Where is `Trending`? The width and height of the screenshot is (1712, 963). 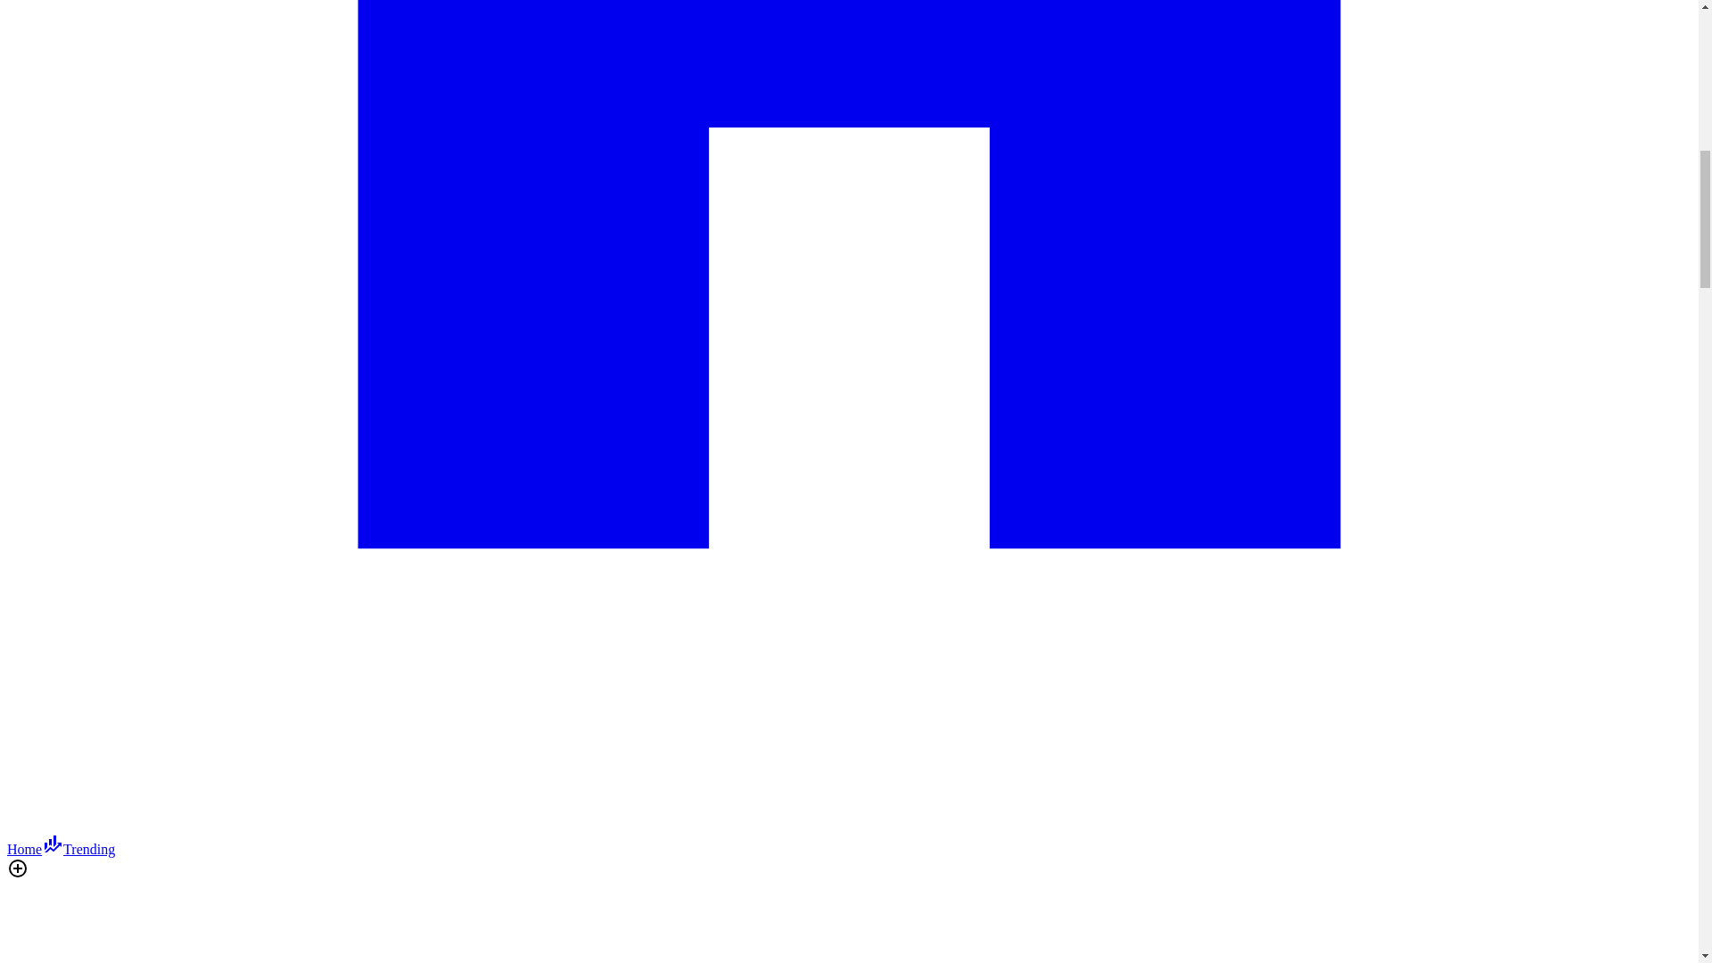 Trending is located at coordinates (78, 849).